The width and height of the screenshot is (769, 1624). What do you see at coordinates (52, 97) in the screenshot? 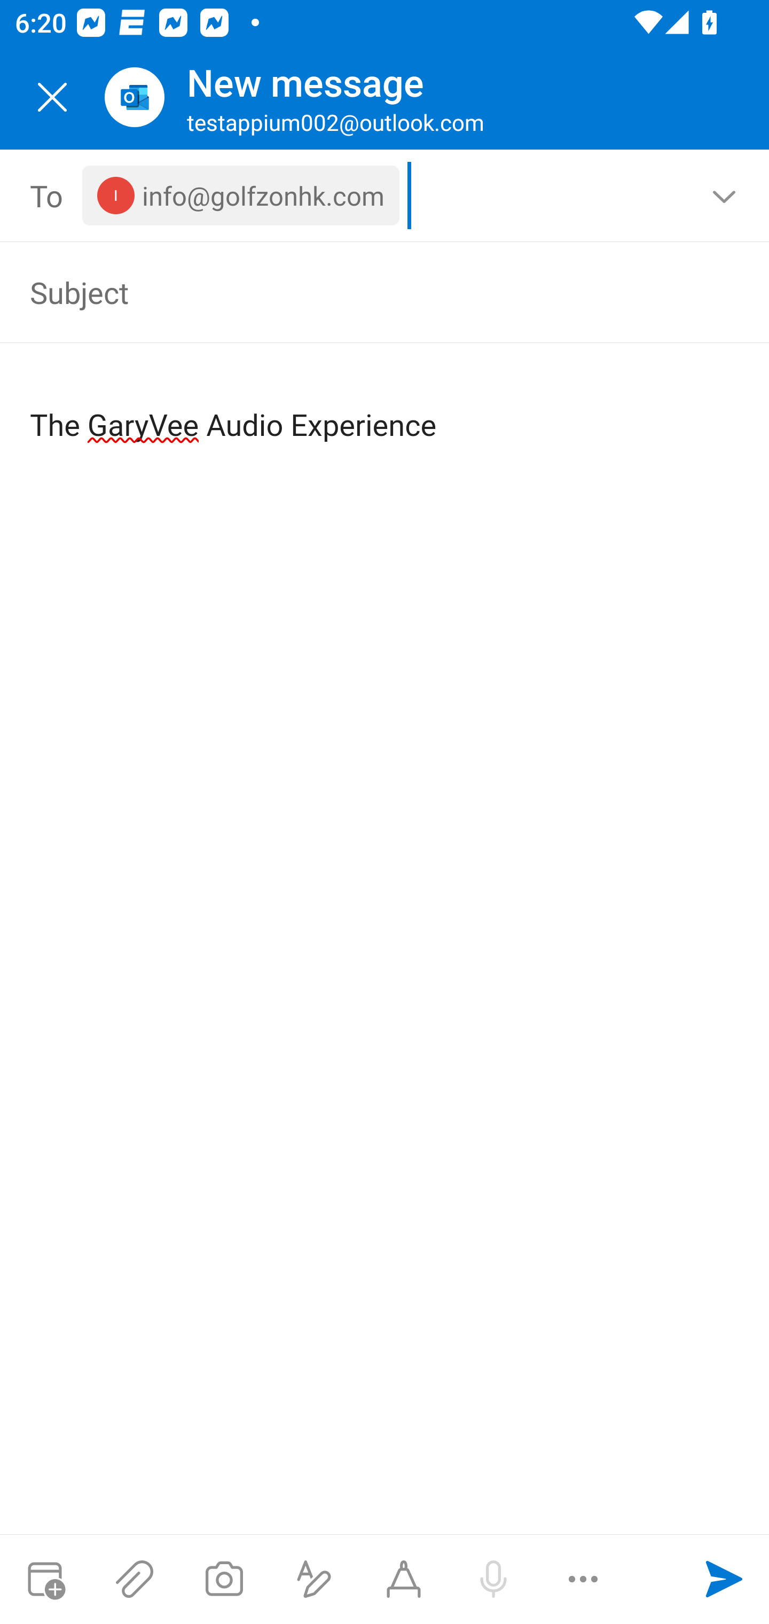
I see `Close` at bounding box center [52, 97].